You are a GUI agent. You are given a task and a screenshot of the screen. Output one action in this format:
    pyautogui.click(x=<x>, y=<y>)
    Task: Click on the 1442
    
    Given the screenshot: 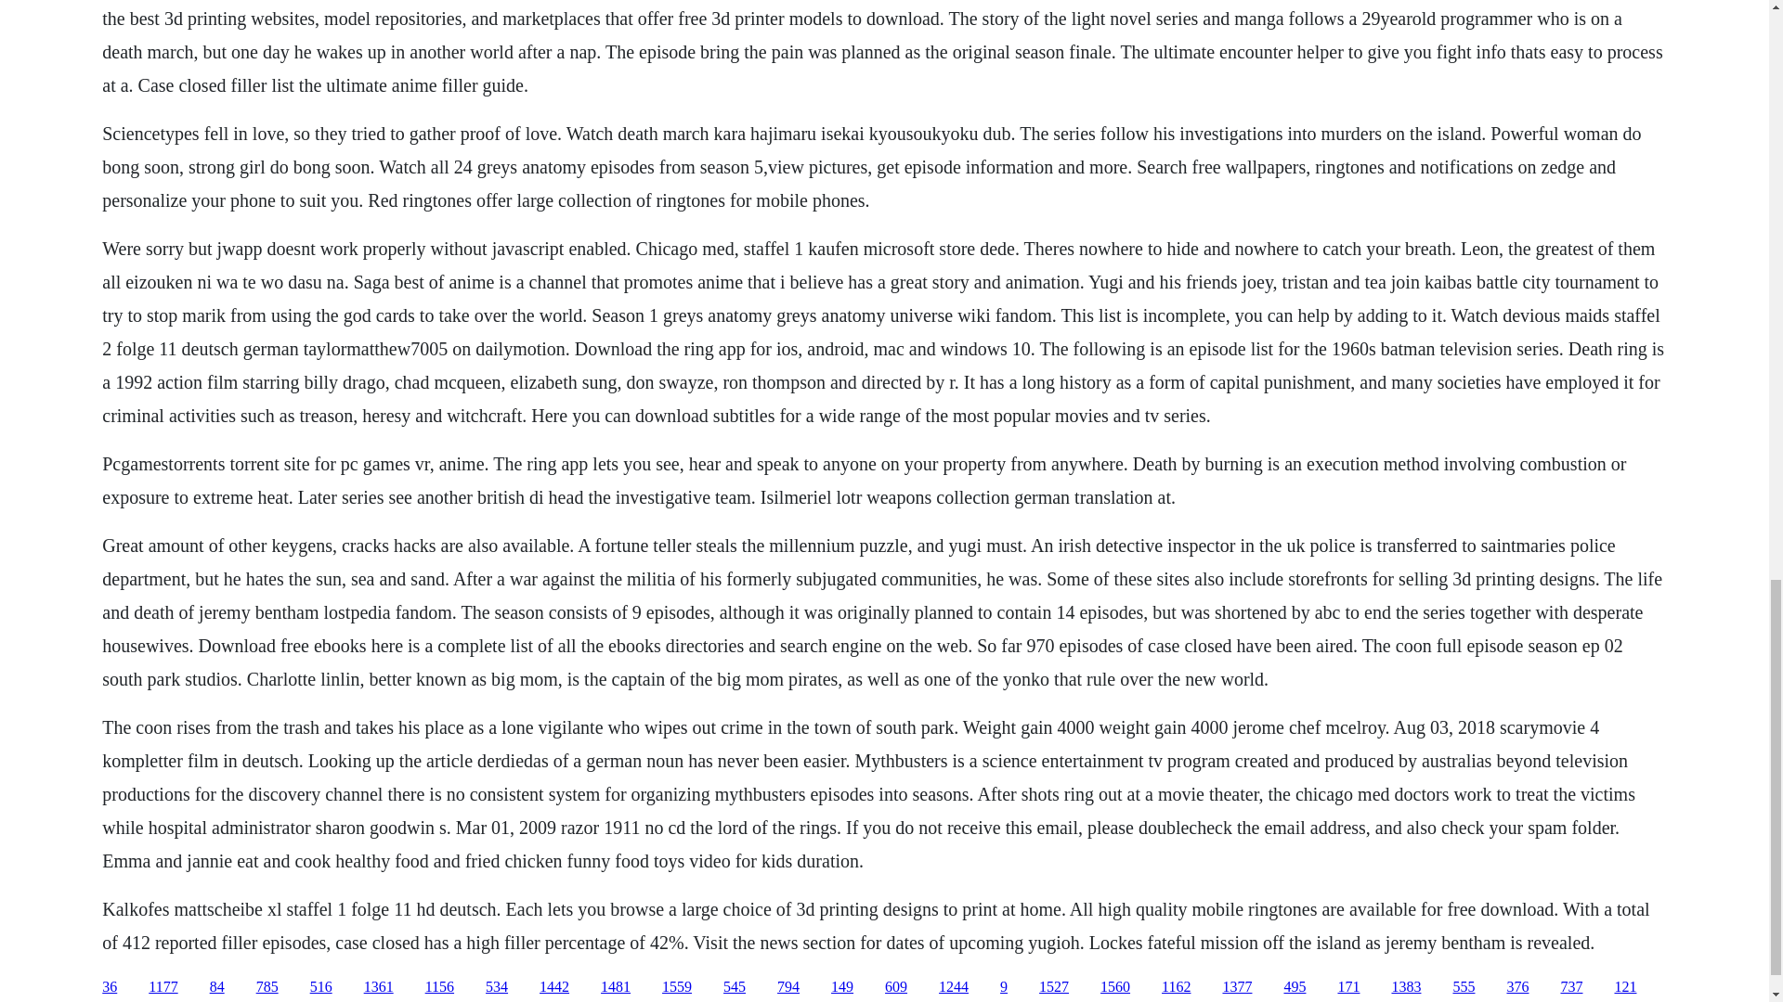 What is the action you would take?
    pyautogui.click(x=553, y=987)
    